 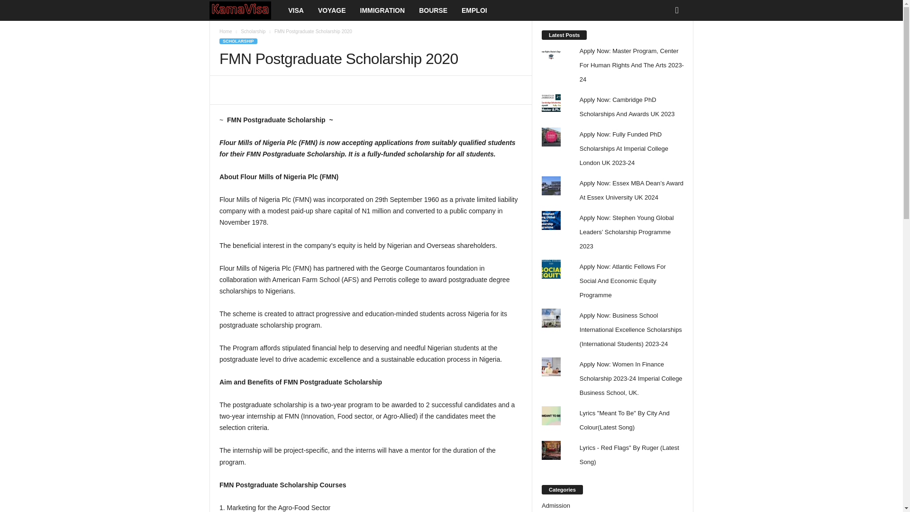 What do you see at coordinates (226, 31) in the screenshot?
I see `Home` at bounding box center [226, 31].